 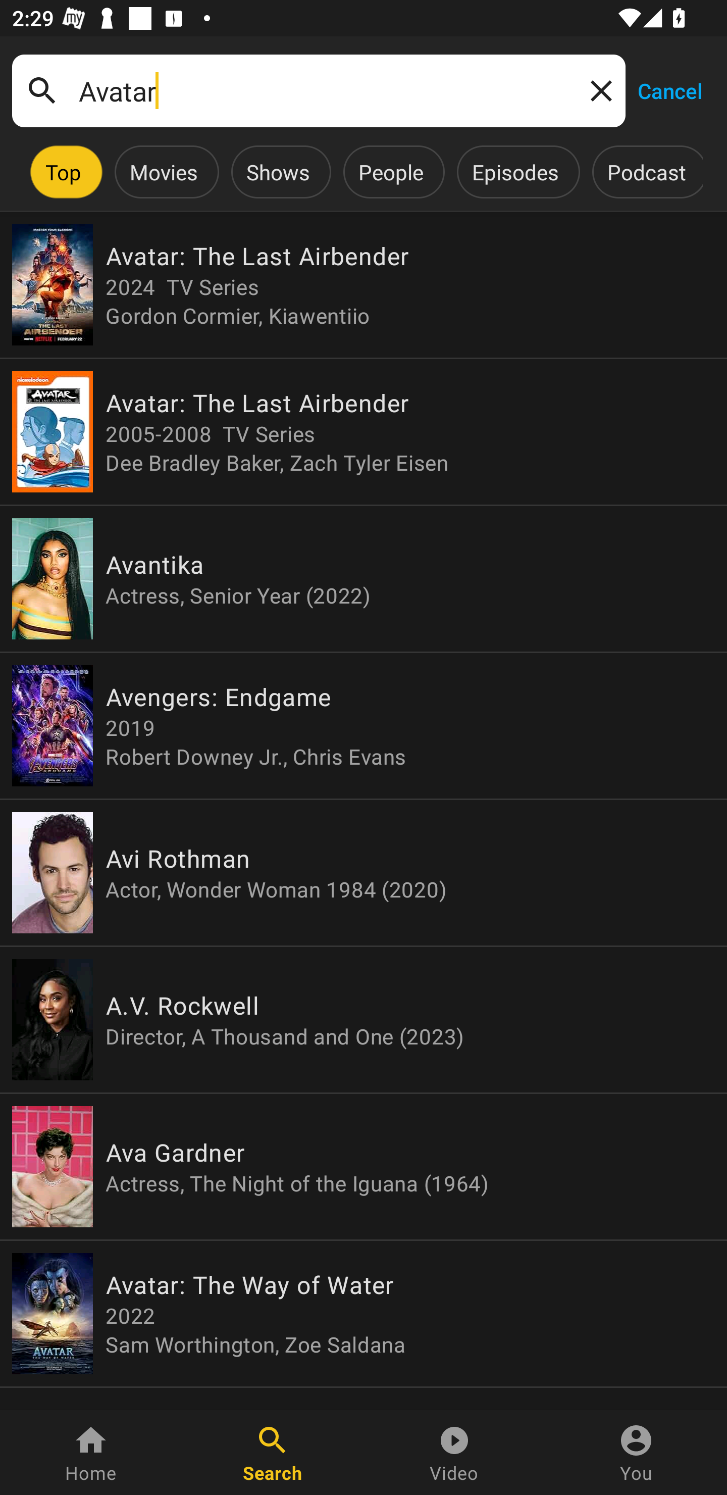 I want to click on Avantika Actress, Senior Year (2022), so click(x=363, y=579).